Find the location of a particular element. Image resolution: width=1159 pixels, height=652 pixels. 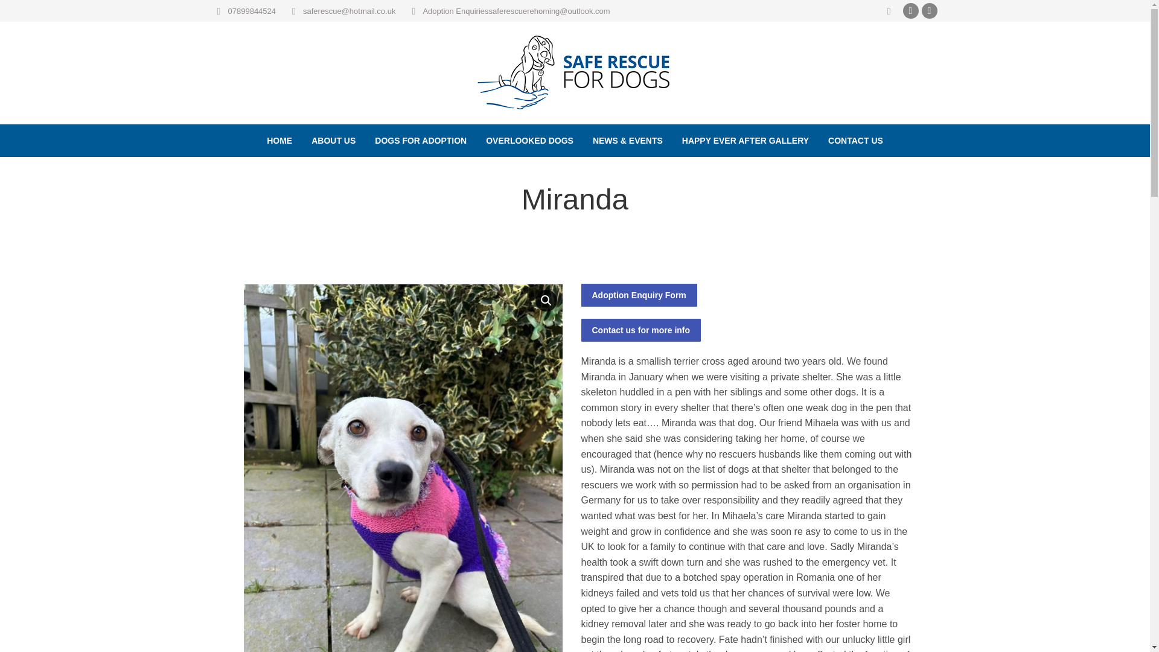

Facebook page opens in new window is located at coordinates (910, 11).